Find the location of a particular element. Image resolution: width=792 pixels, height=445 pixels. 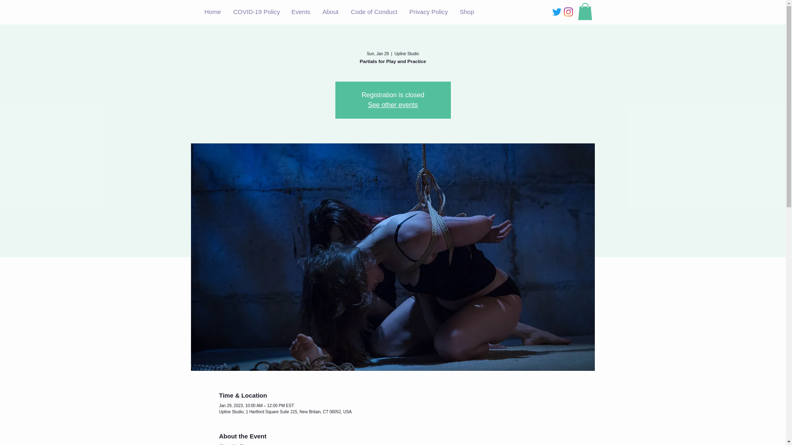

COVID-19 Policy is located at coordinates (256, 12).